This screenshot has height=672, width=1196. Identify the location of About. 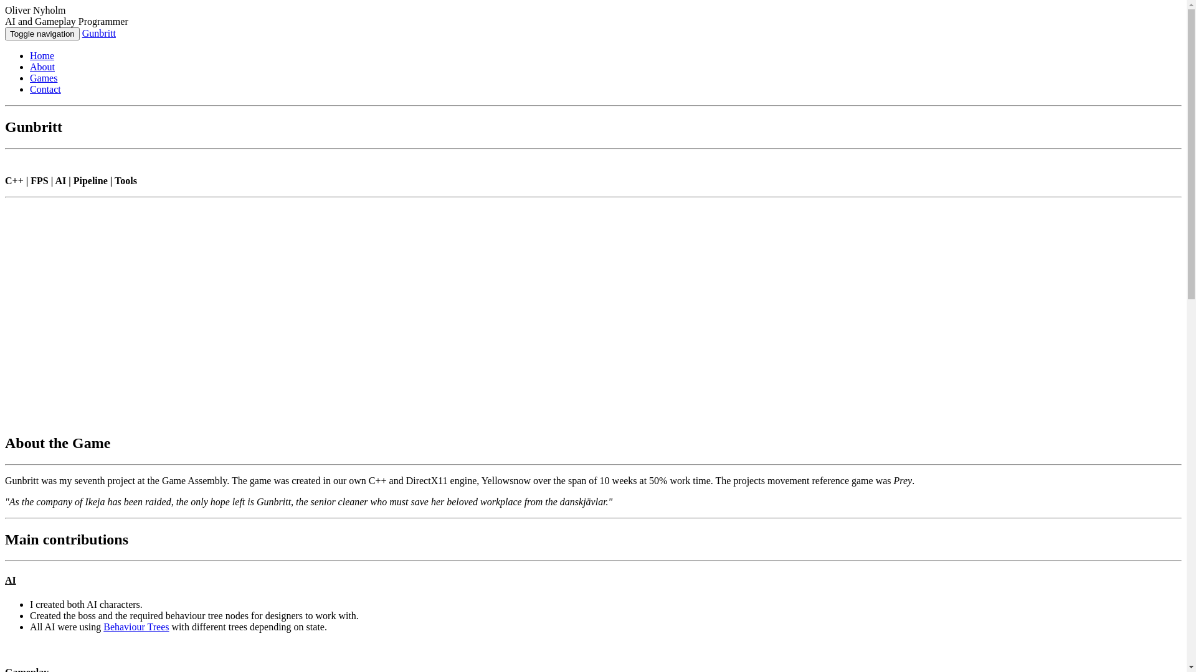
(42, 67).